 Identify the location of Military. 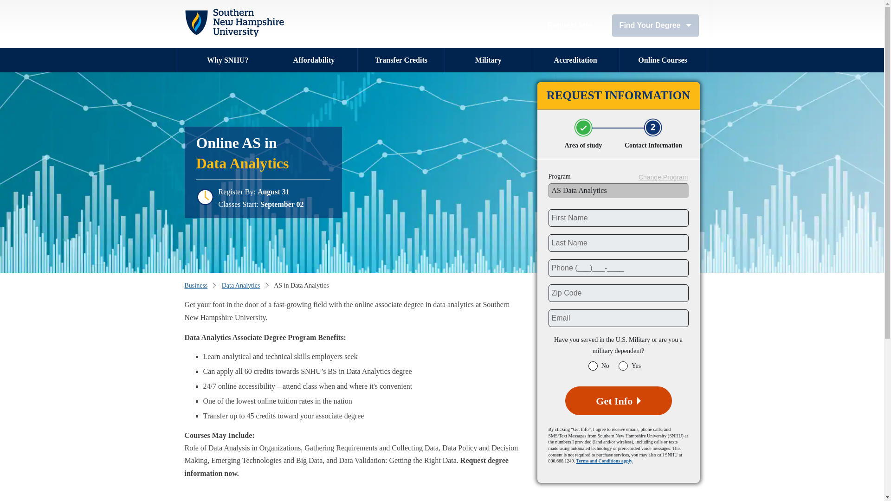
(488, 60).